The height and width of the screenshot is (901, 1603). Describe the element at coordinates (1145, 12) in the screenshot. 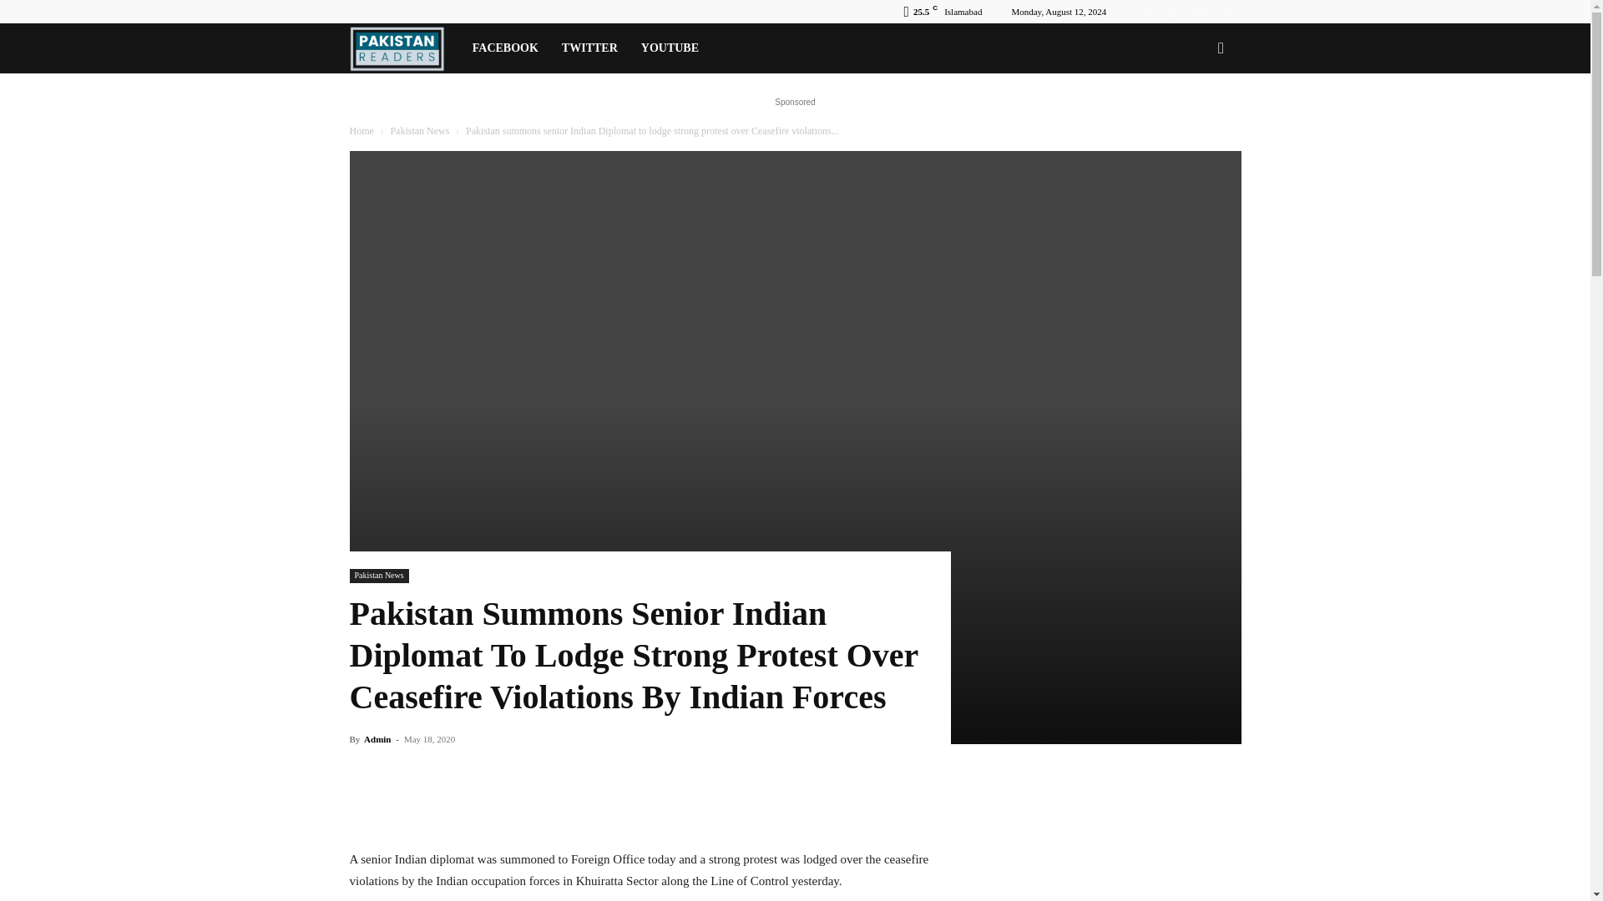

I see `Facebook` at that location.